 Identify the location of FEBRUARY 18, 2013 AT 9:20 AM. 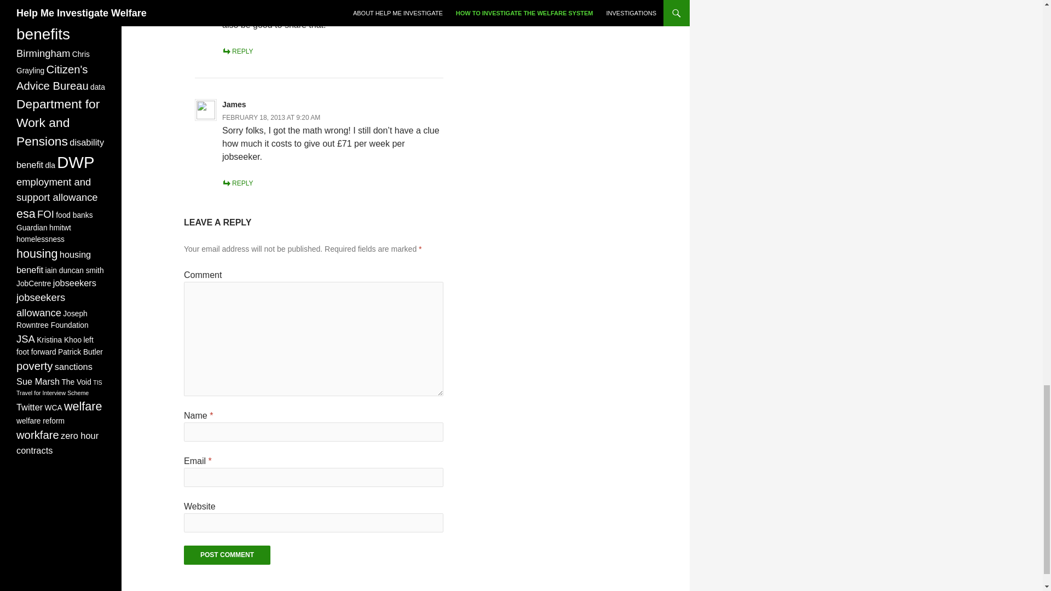
(271, 118).